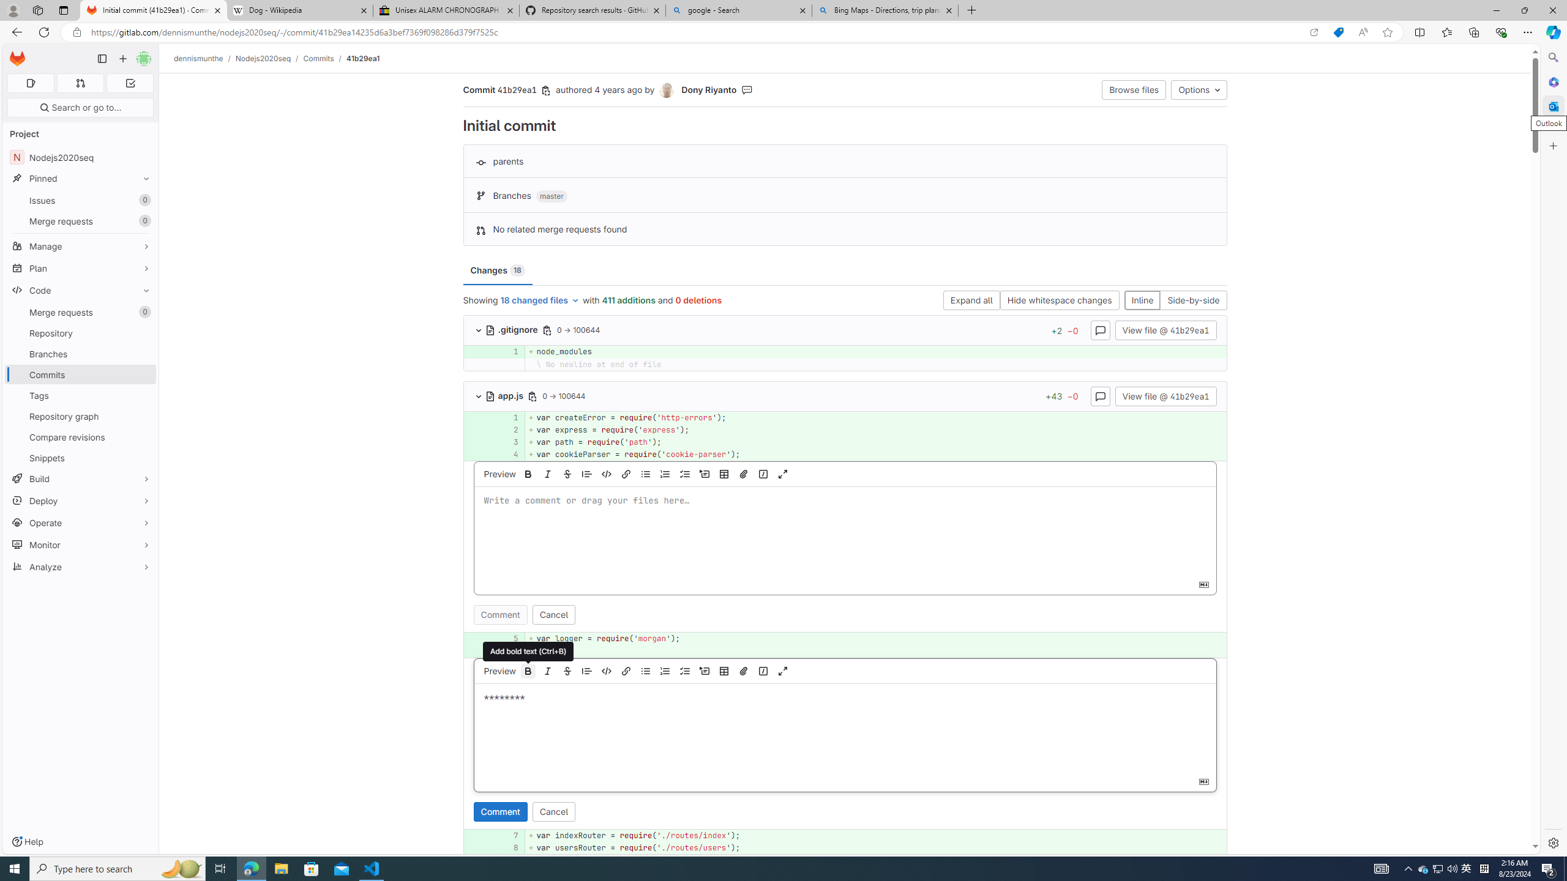  I want to click on 8, so click(509, 848).